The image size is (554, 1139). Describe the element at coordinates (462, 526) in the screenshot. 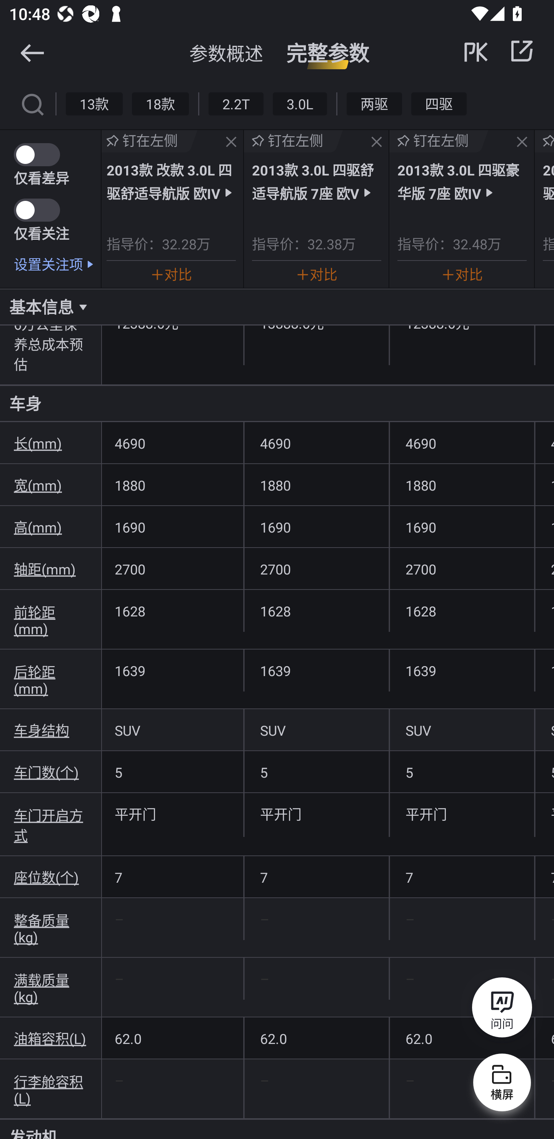

I see `1690` at that location.